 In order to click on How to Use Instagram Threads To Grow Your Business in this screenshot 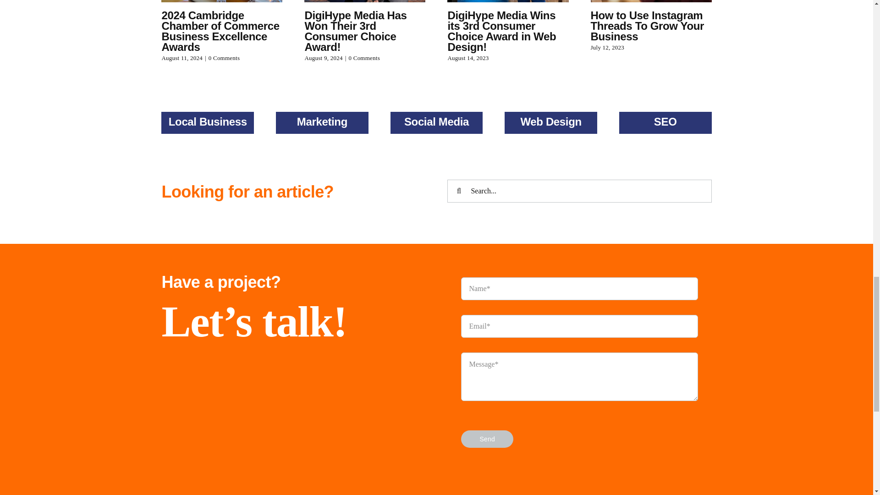, I will do `click(647, 26)`.